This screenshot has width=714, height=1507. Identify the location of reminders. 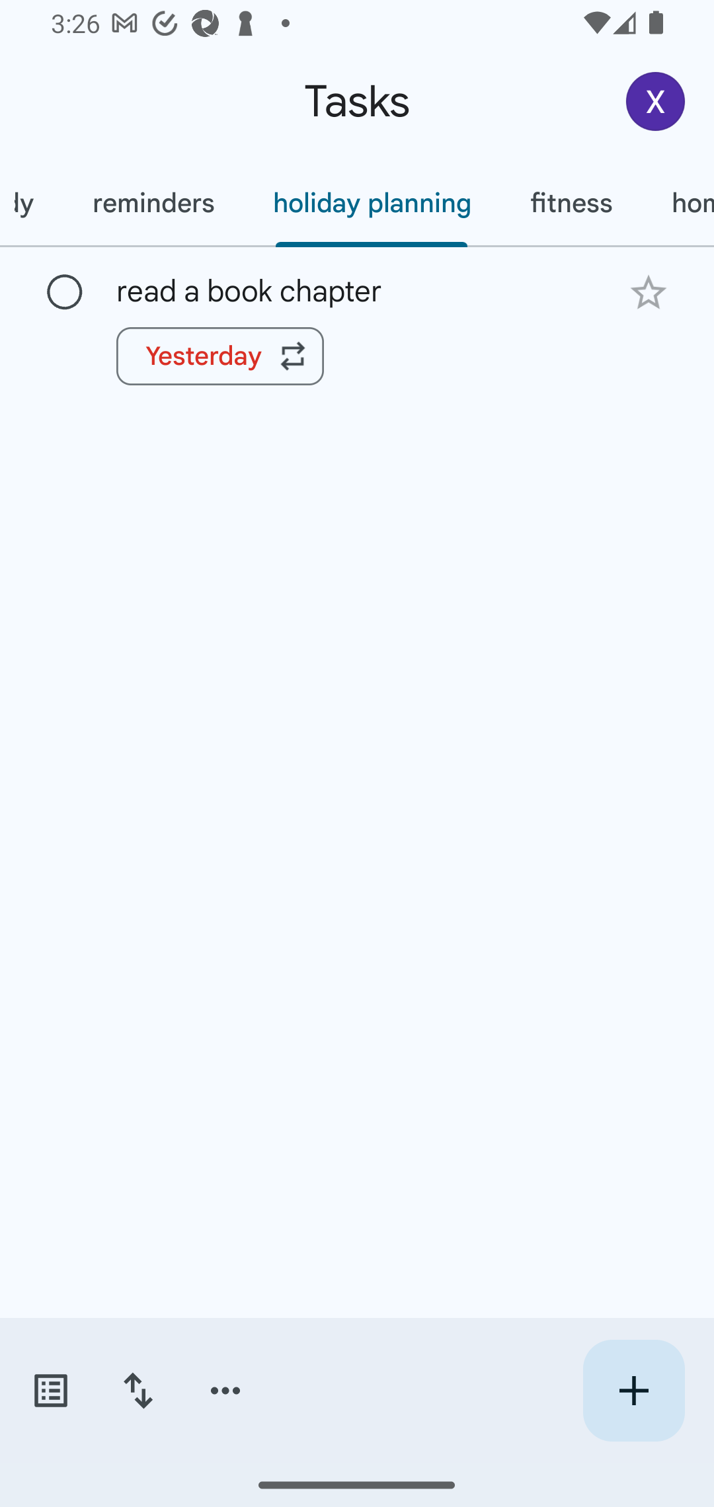
(153, 203).